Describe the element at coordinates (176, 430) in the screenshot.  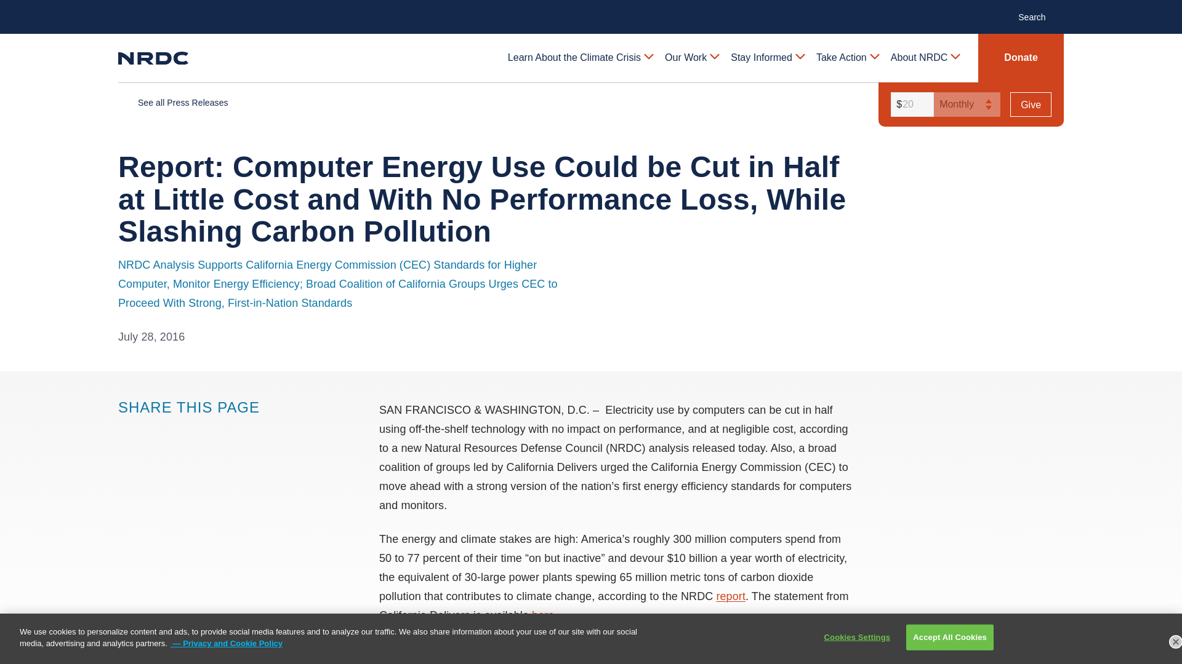
I see `Share this page block` at that location.